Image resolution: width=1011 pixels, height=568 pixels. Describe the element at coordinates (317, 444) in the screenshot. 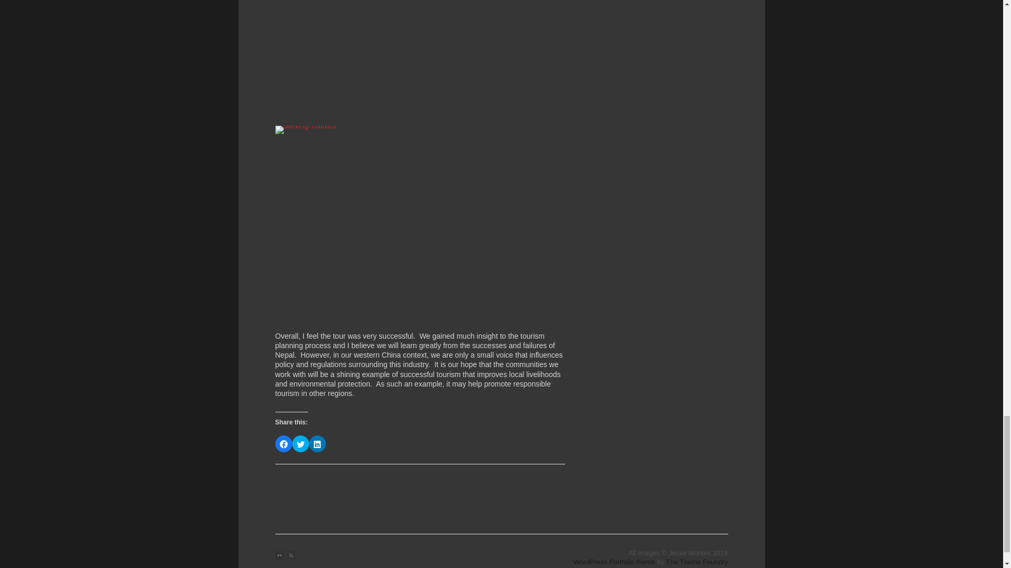

I see `Click to share on LinkedIn` at that location.